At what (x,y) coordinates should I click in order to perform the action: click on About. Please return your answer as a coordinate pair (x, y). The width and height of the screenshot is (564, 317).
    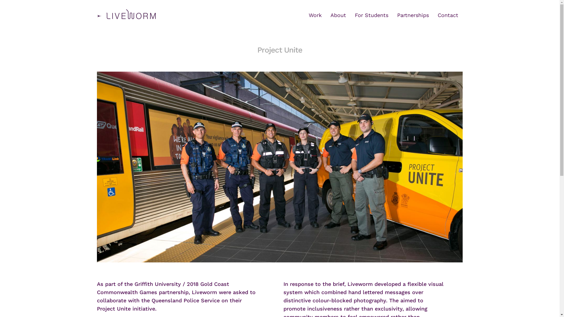
    Looking at the image, I should click on (338, 15).